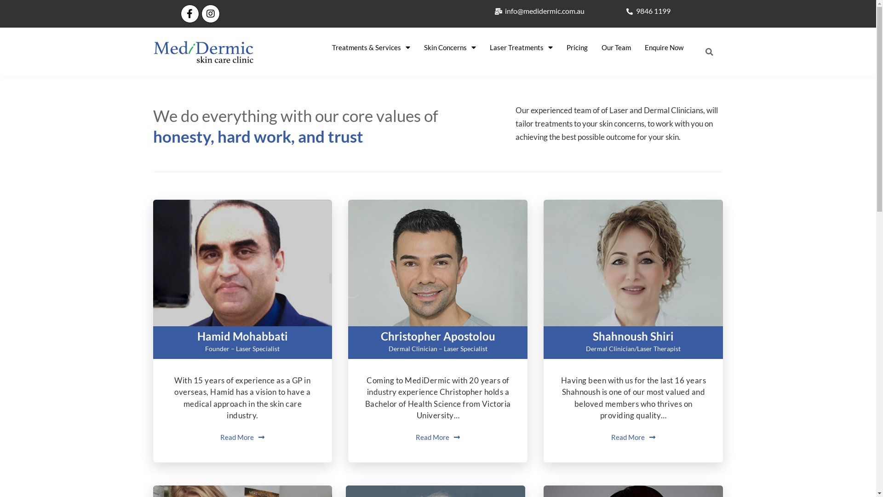  What do you see at coordinates (633, 437) in the screenshot?
I see `Read More` at bounding box center [633, 437].